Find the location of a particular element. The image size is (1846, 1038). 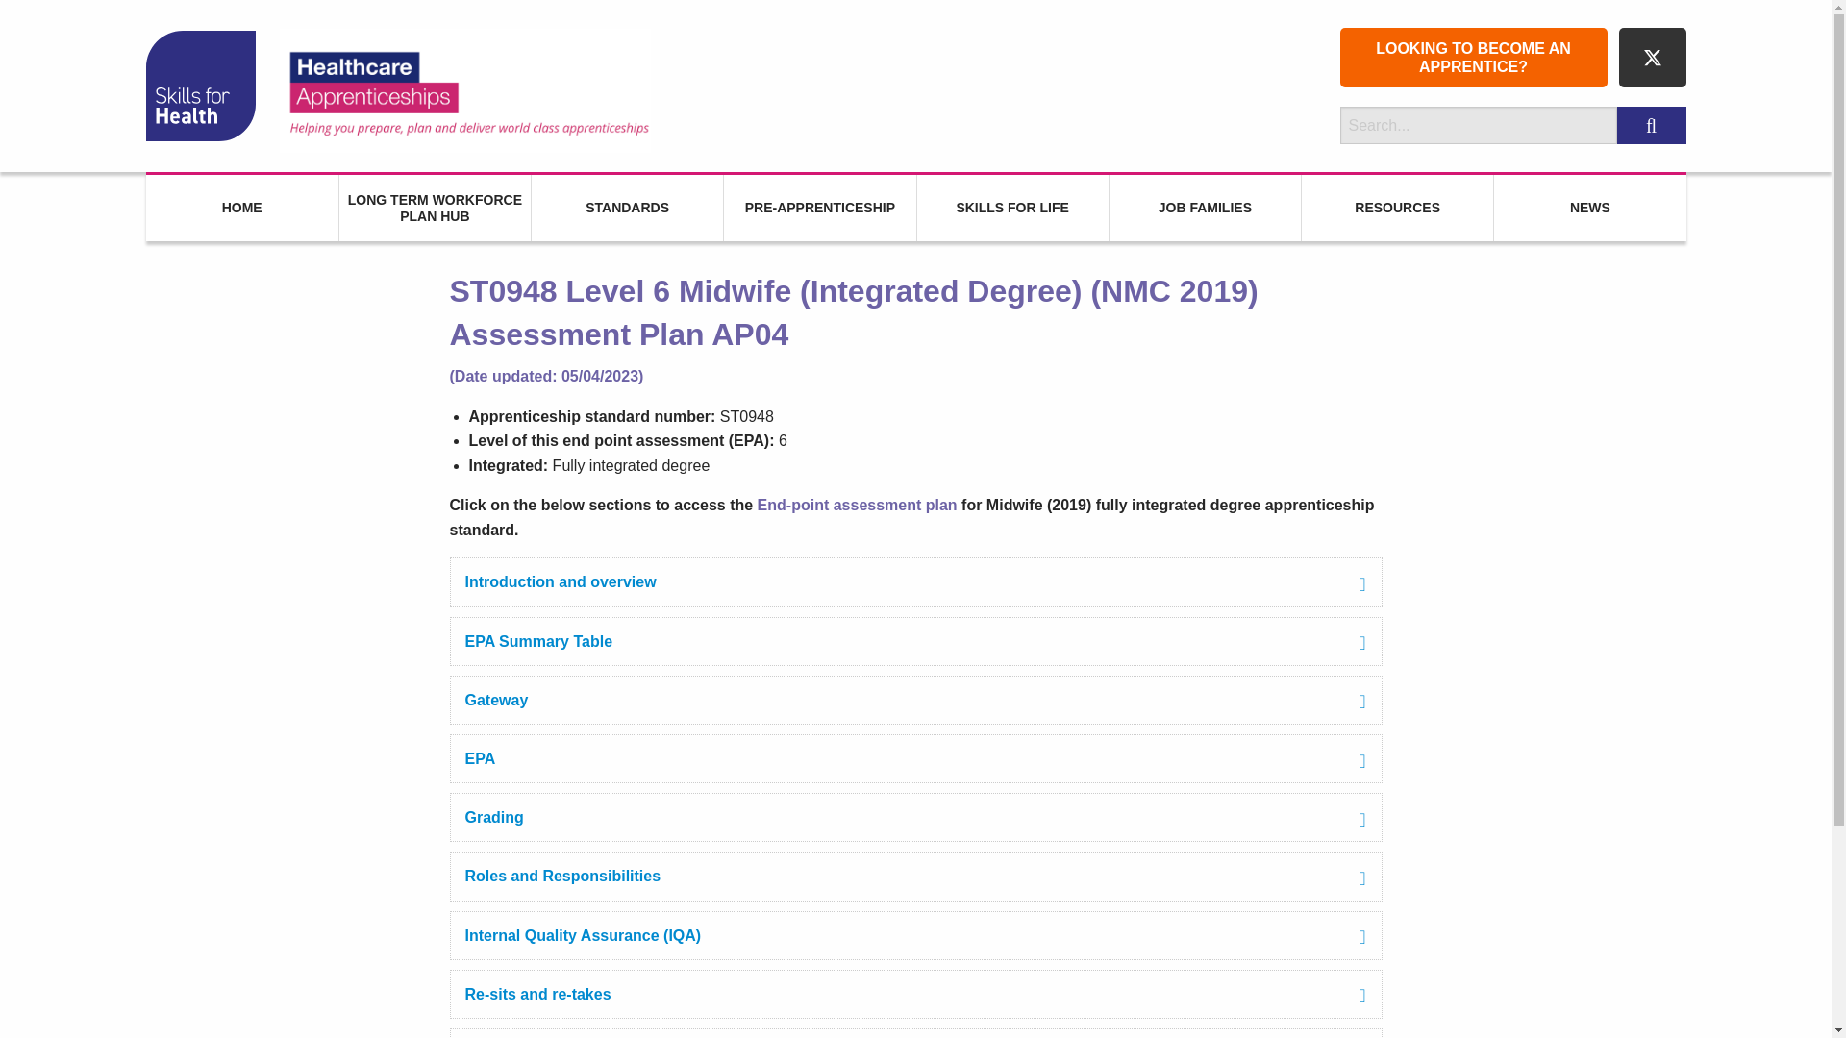

LONG TERM WORKFORCE PLAN HUB is located at coordinates (435, 208).